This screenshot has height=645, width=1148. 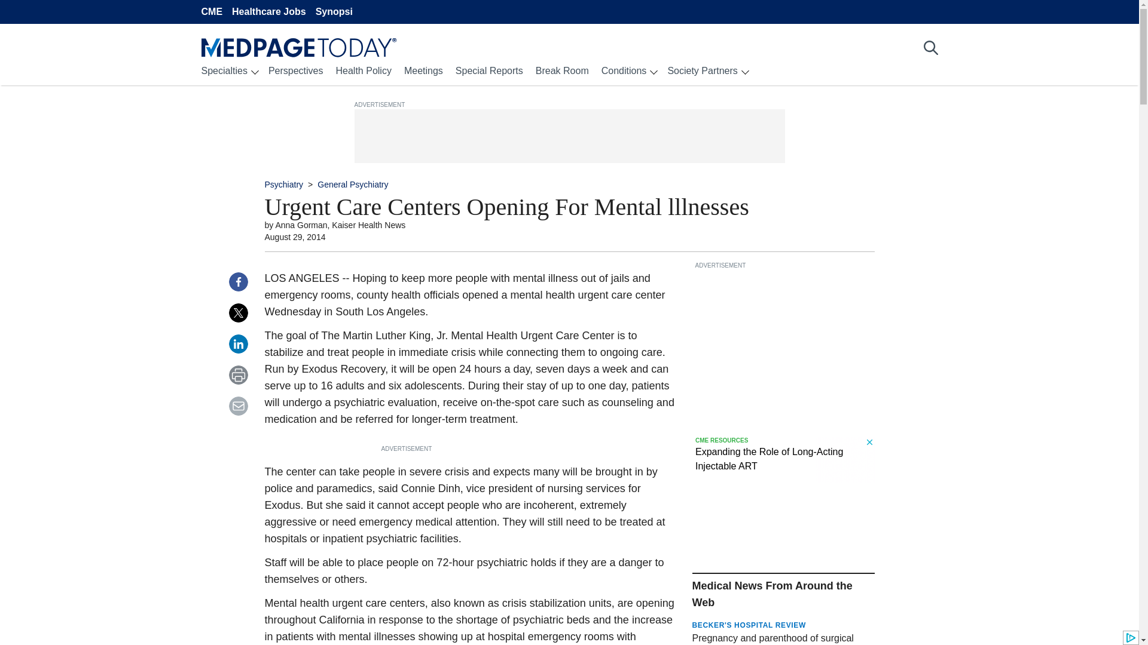 I want to click on Share on X. Opens in a new tab or window, so click(x=238, y=313).